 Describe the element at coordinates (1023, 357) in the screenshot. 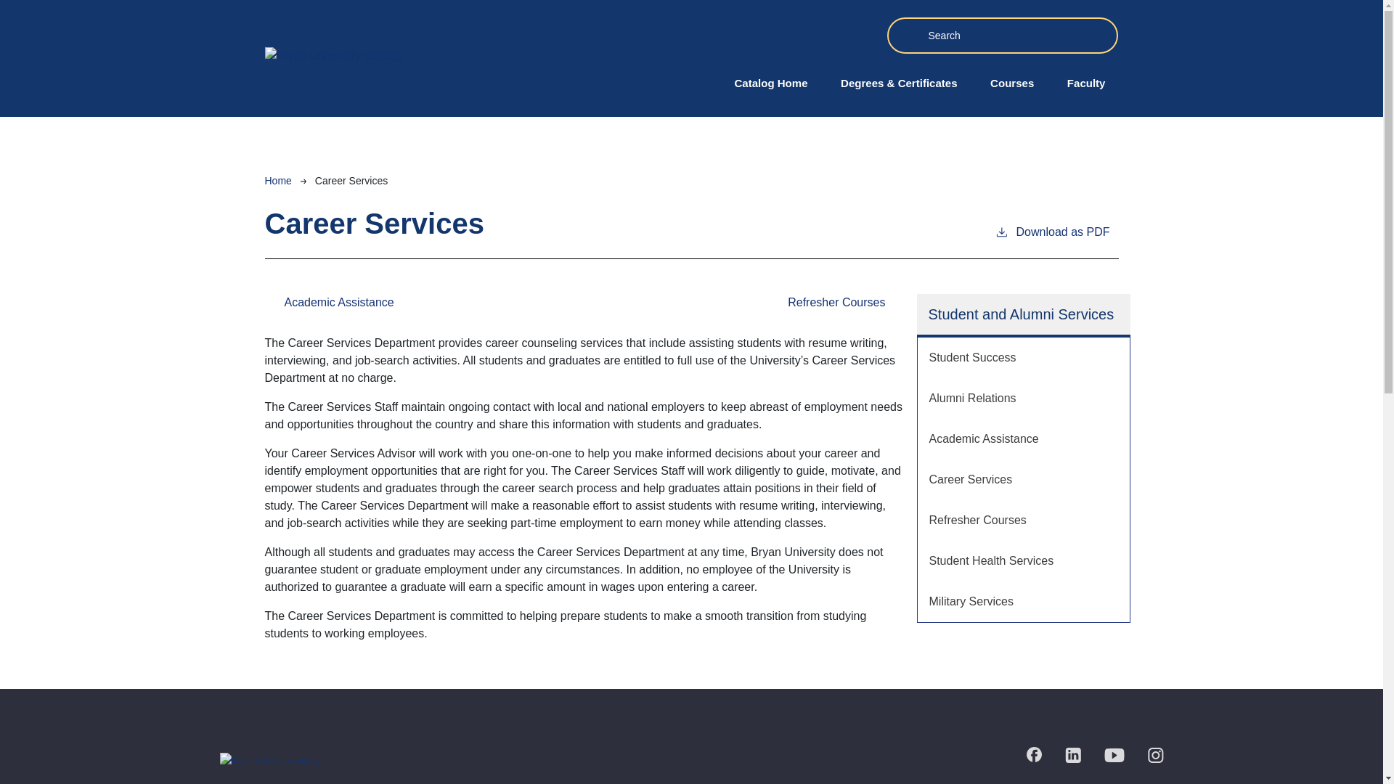

I see `Student Success` at that location.